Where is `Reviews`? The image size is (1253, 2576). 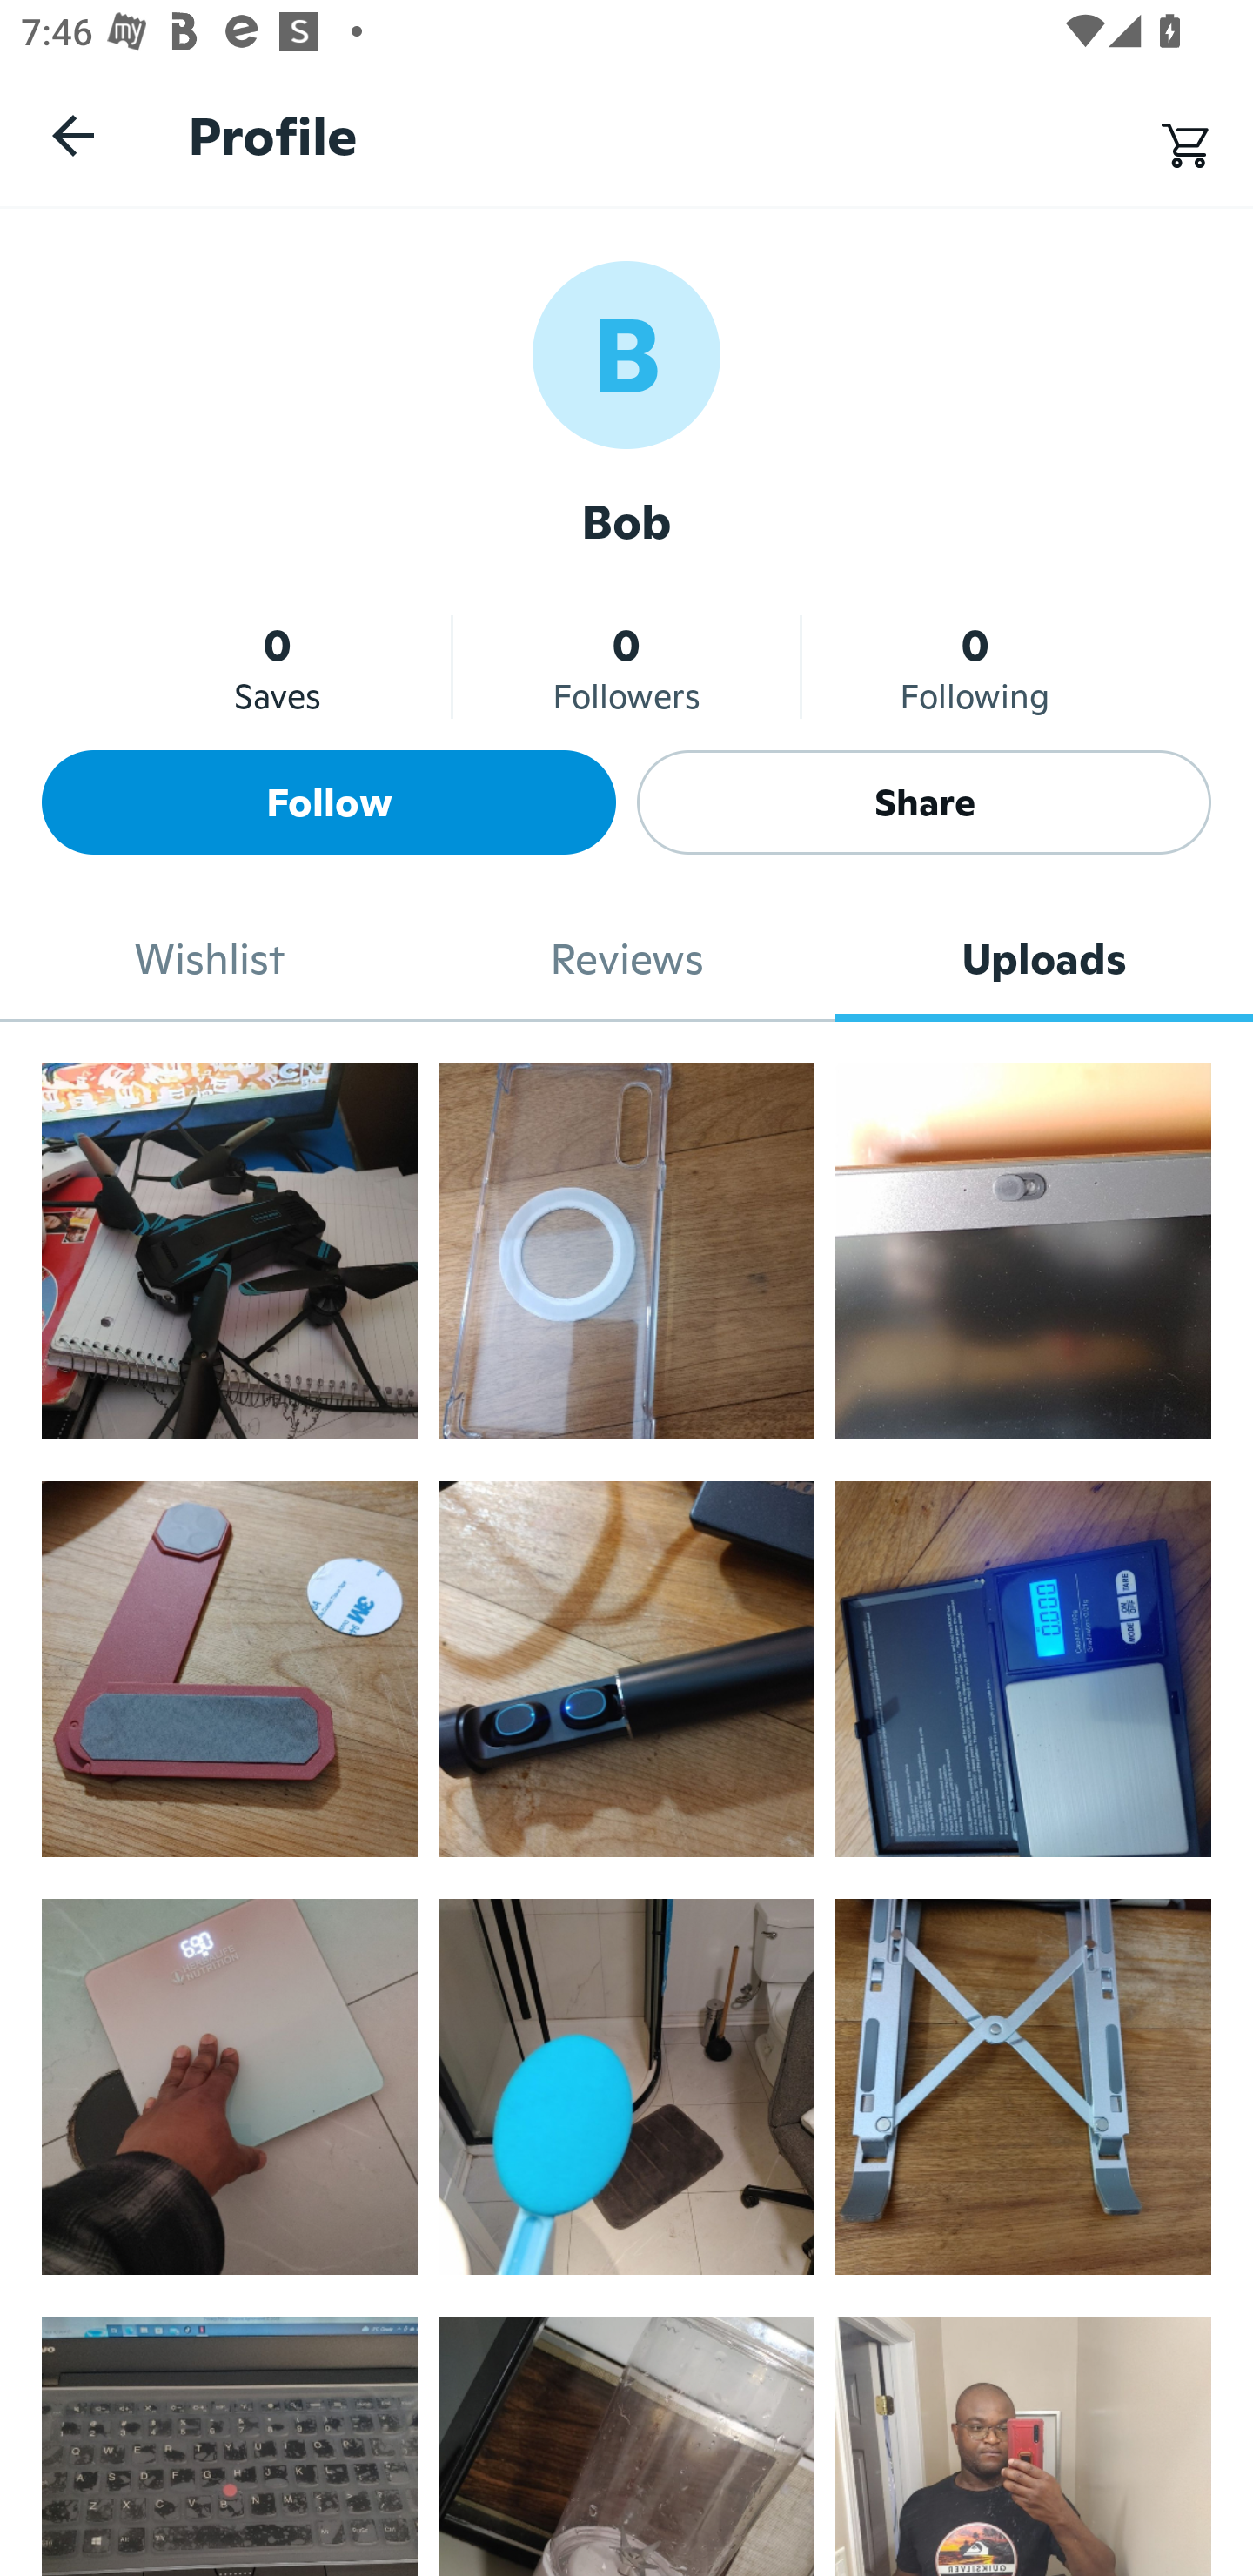
Reviews is located at coordinates (626, 959).